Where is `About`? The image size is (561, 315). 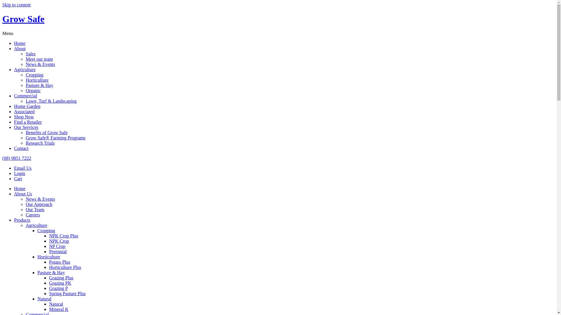
About is located at coordinates (20, 48).